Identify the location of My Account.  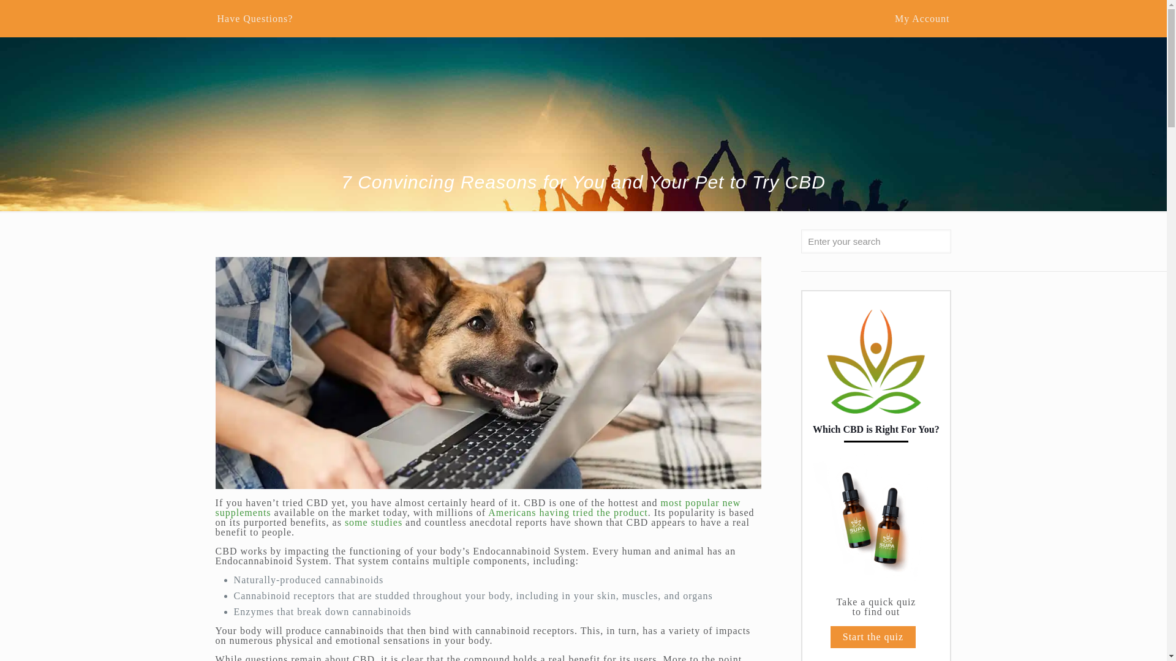
(922, 18).